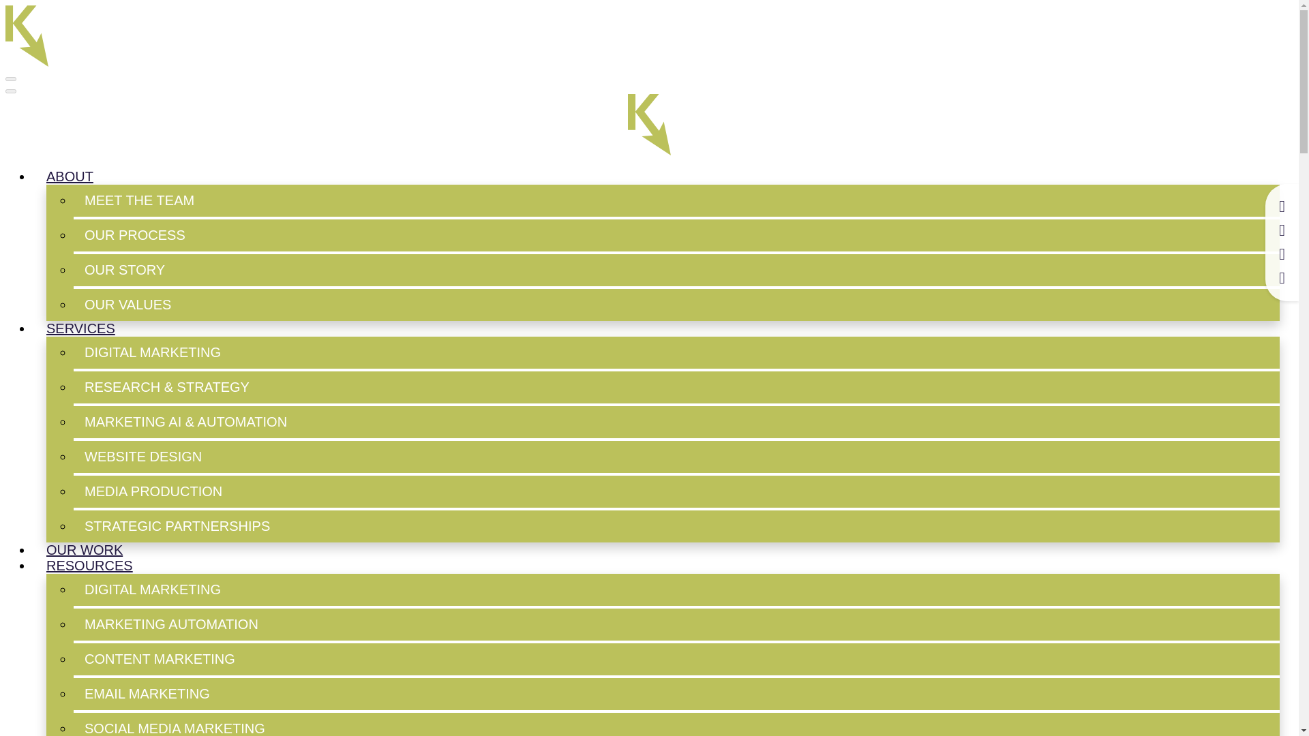  I want to click on CONTENT MARKETING, so click(676, 659).